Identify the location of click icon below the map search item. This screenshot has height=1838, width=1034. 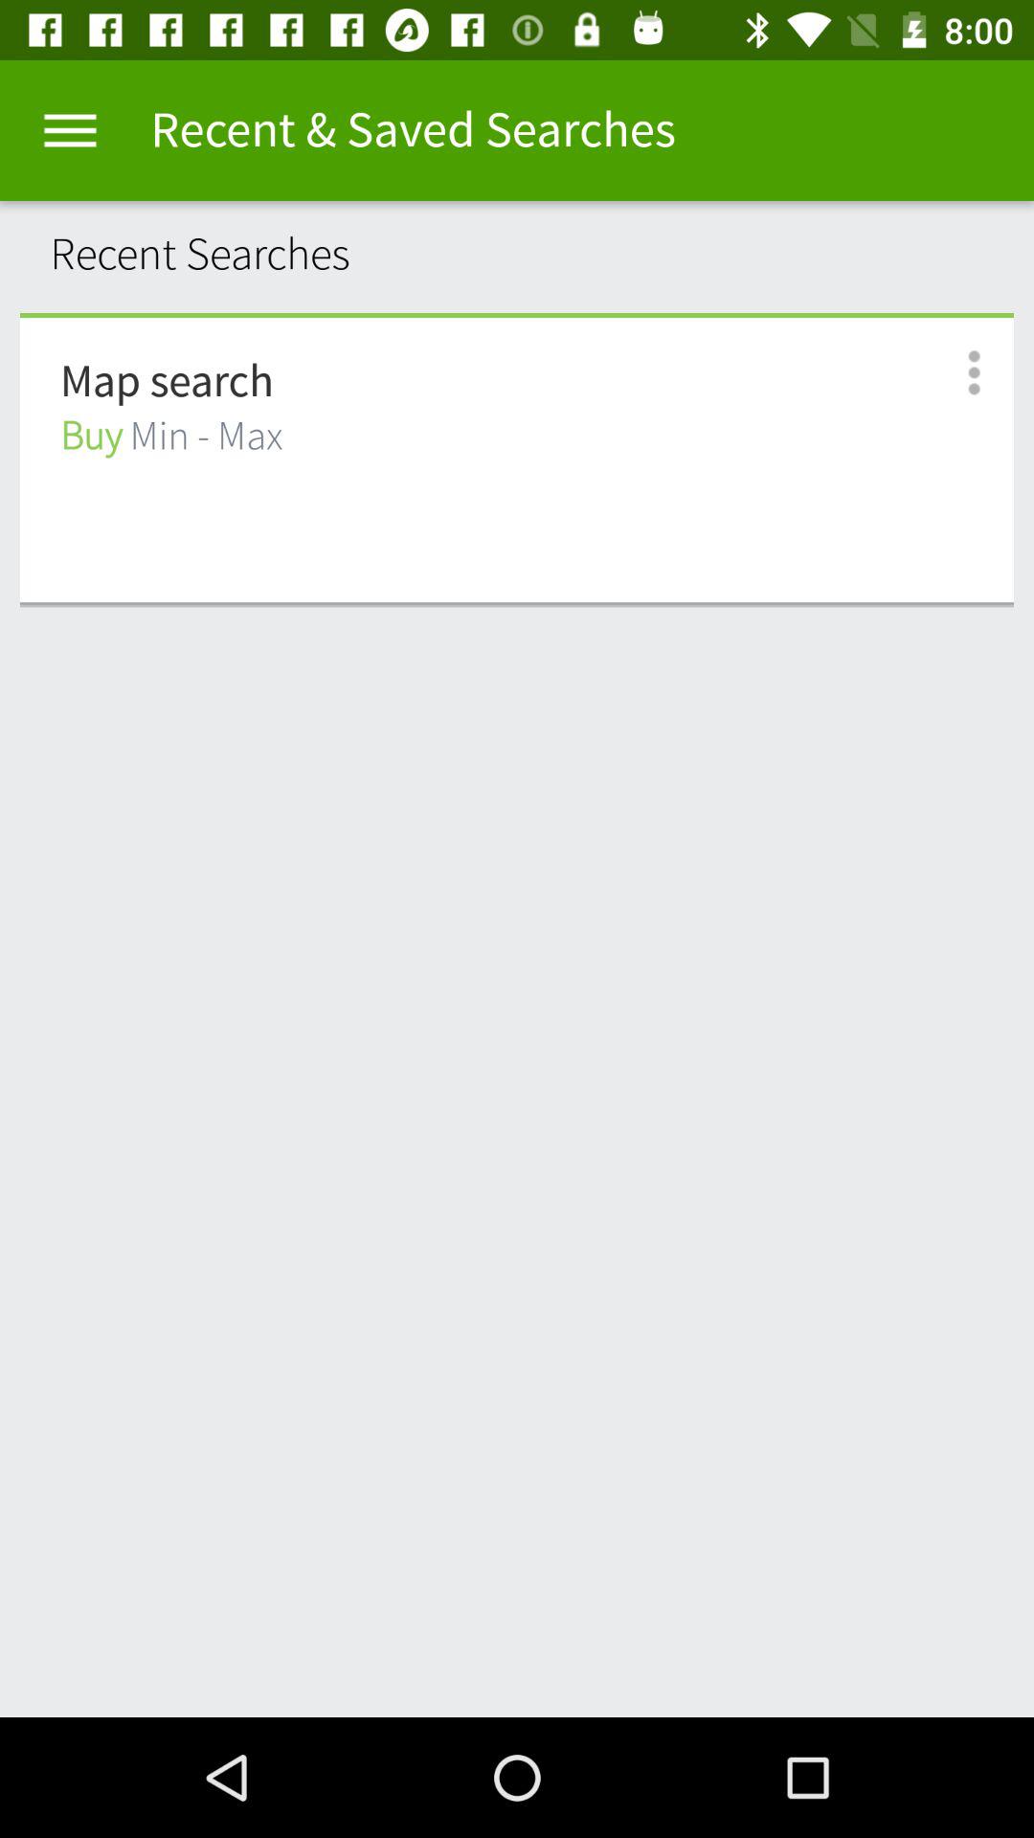
(171, 437).